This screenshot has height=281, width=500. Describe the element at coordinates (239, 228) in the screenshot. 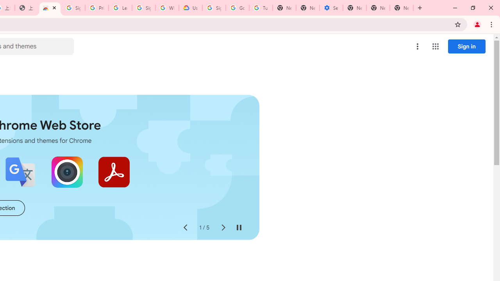

I see `Pause auto-play` at that location.